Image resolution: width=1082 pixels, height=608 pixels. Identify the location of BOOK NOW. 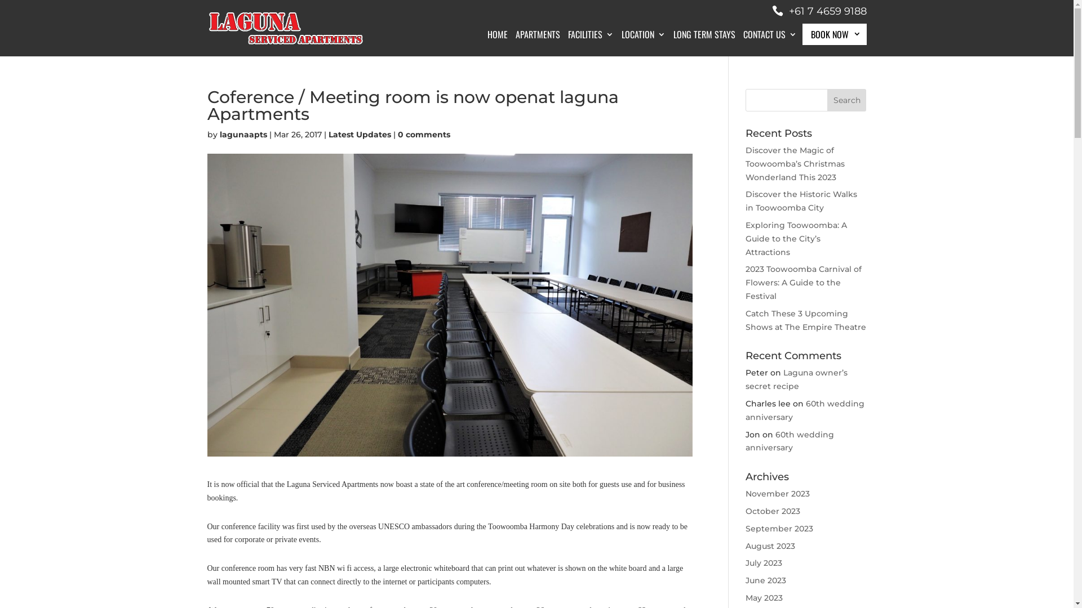
(835, 34).